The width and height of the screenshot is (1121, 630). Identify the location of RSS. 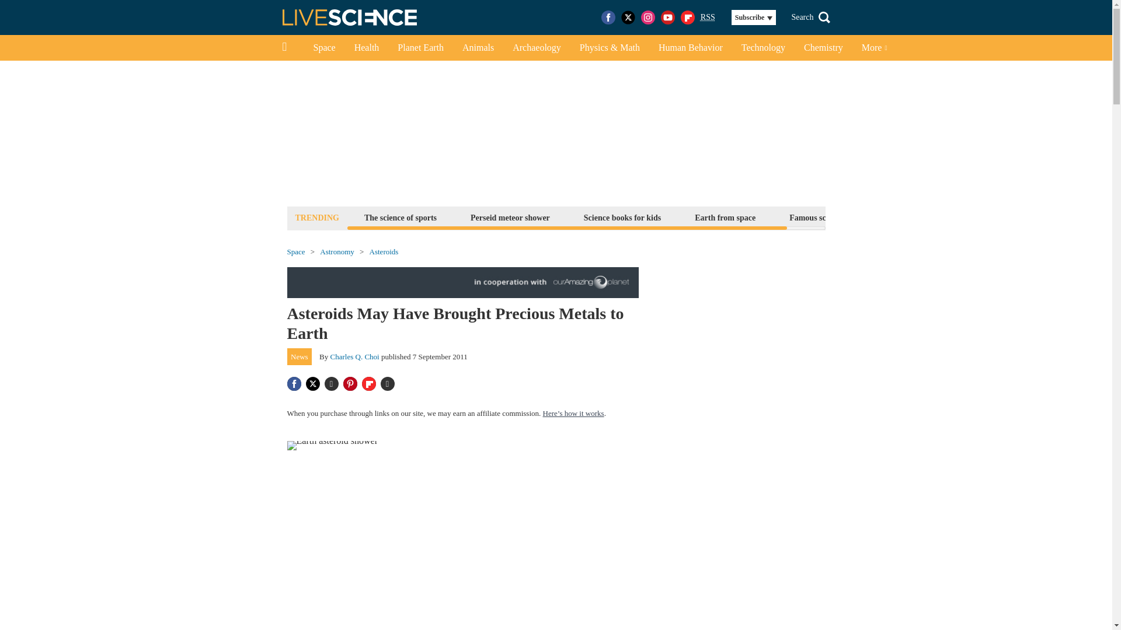
(708, 17).